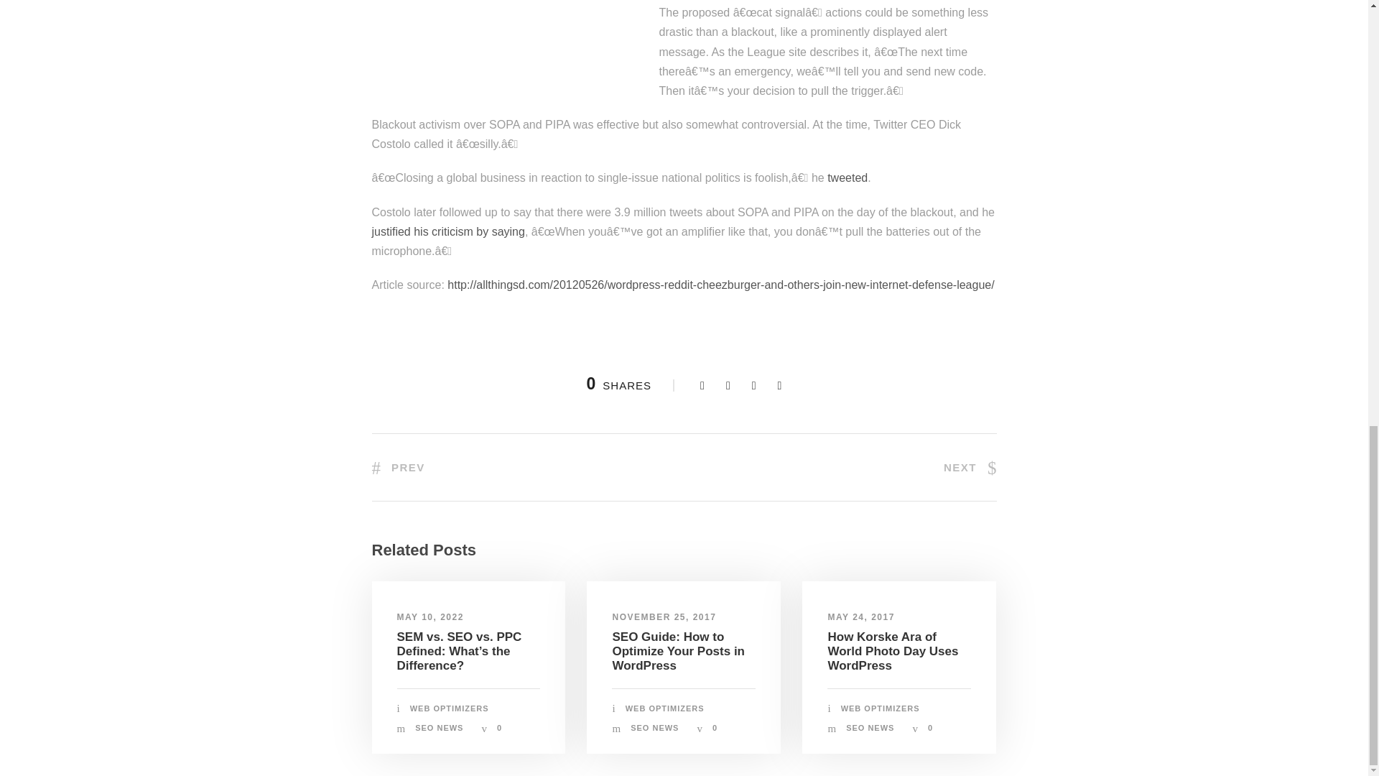  I want to click on Posts by Web Optimizers, so click(665, 708).